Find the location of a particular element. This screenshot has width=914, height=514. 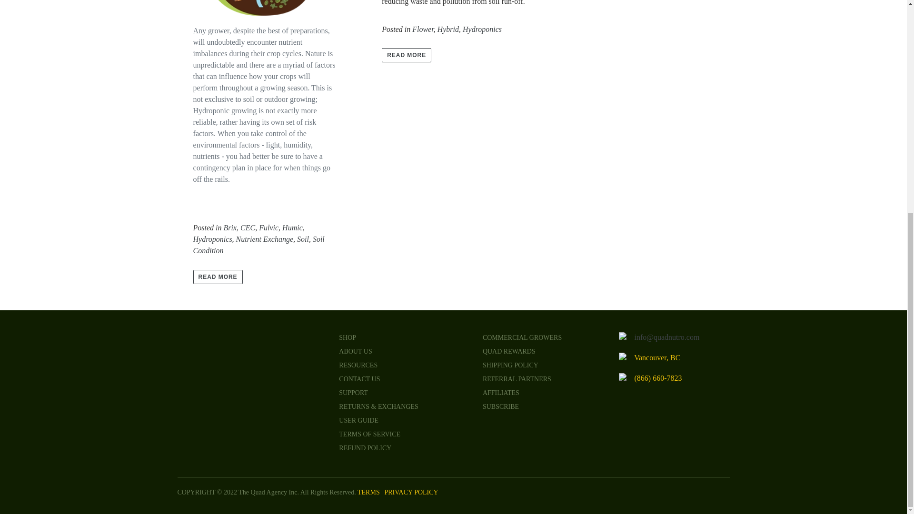

Nutrient Exchange is located at coordinates (265, 239).